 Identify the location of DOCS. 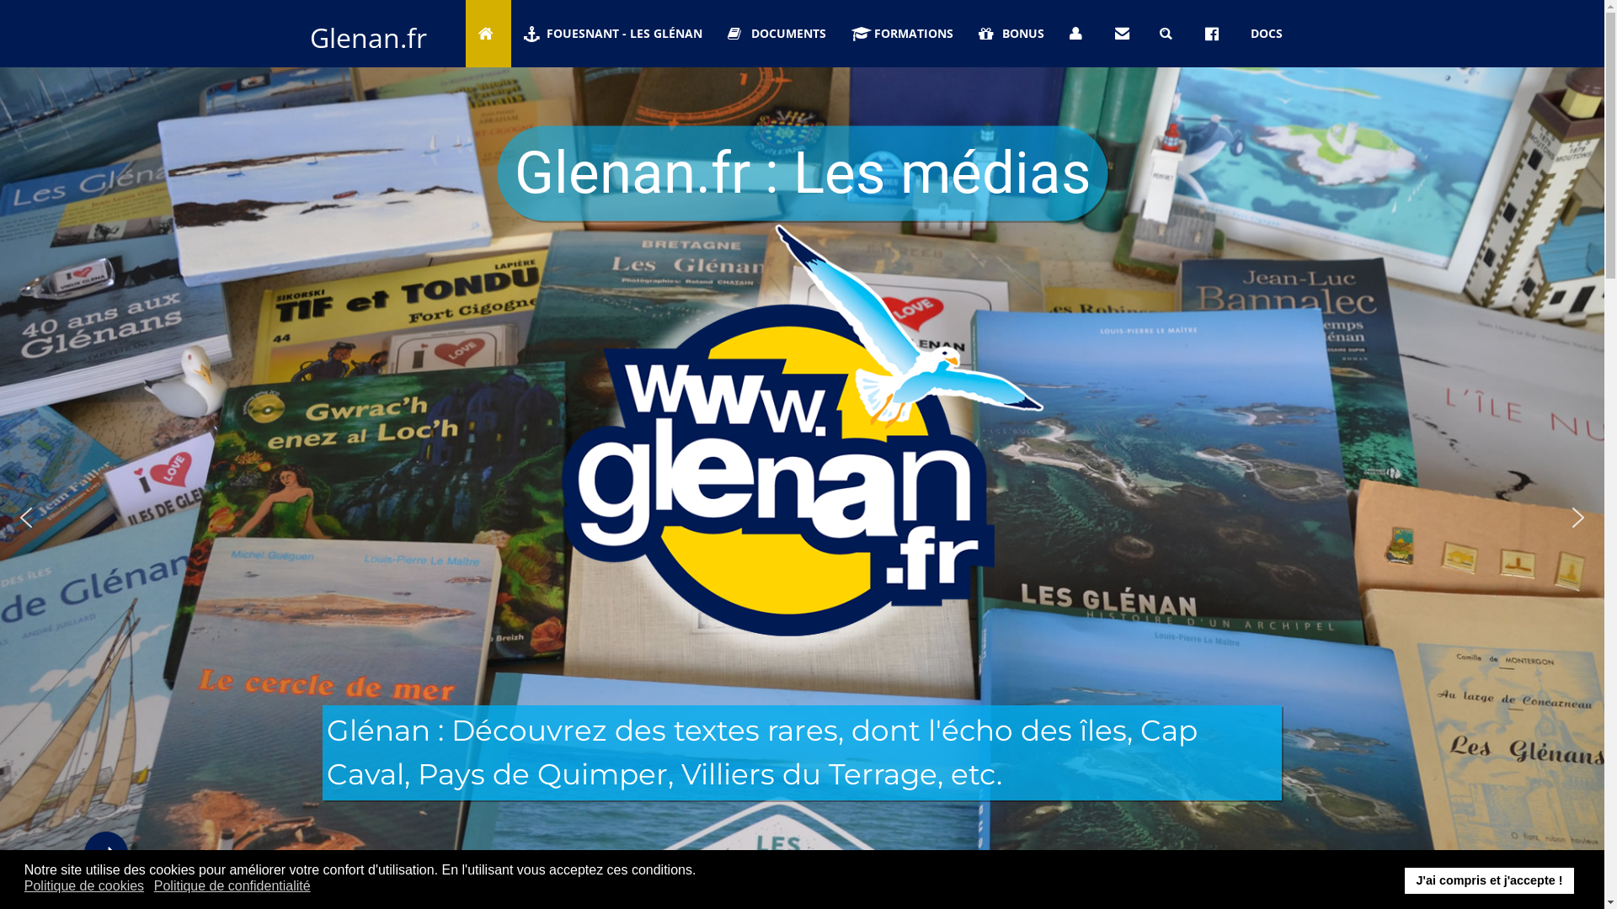
(1267, 34).